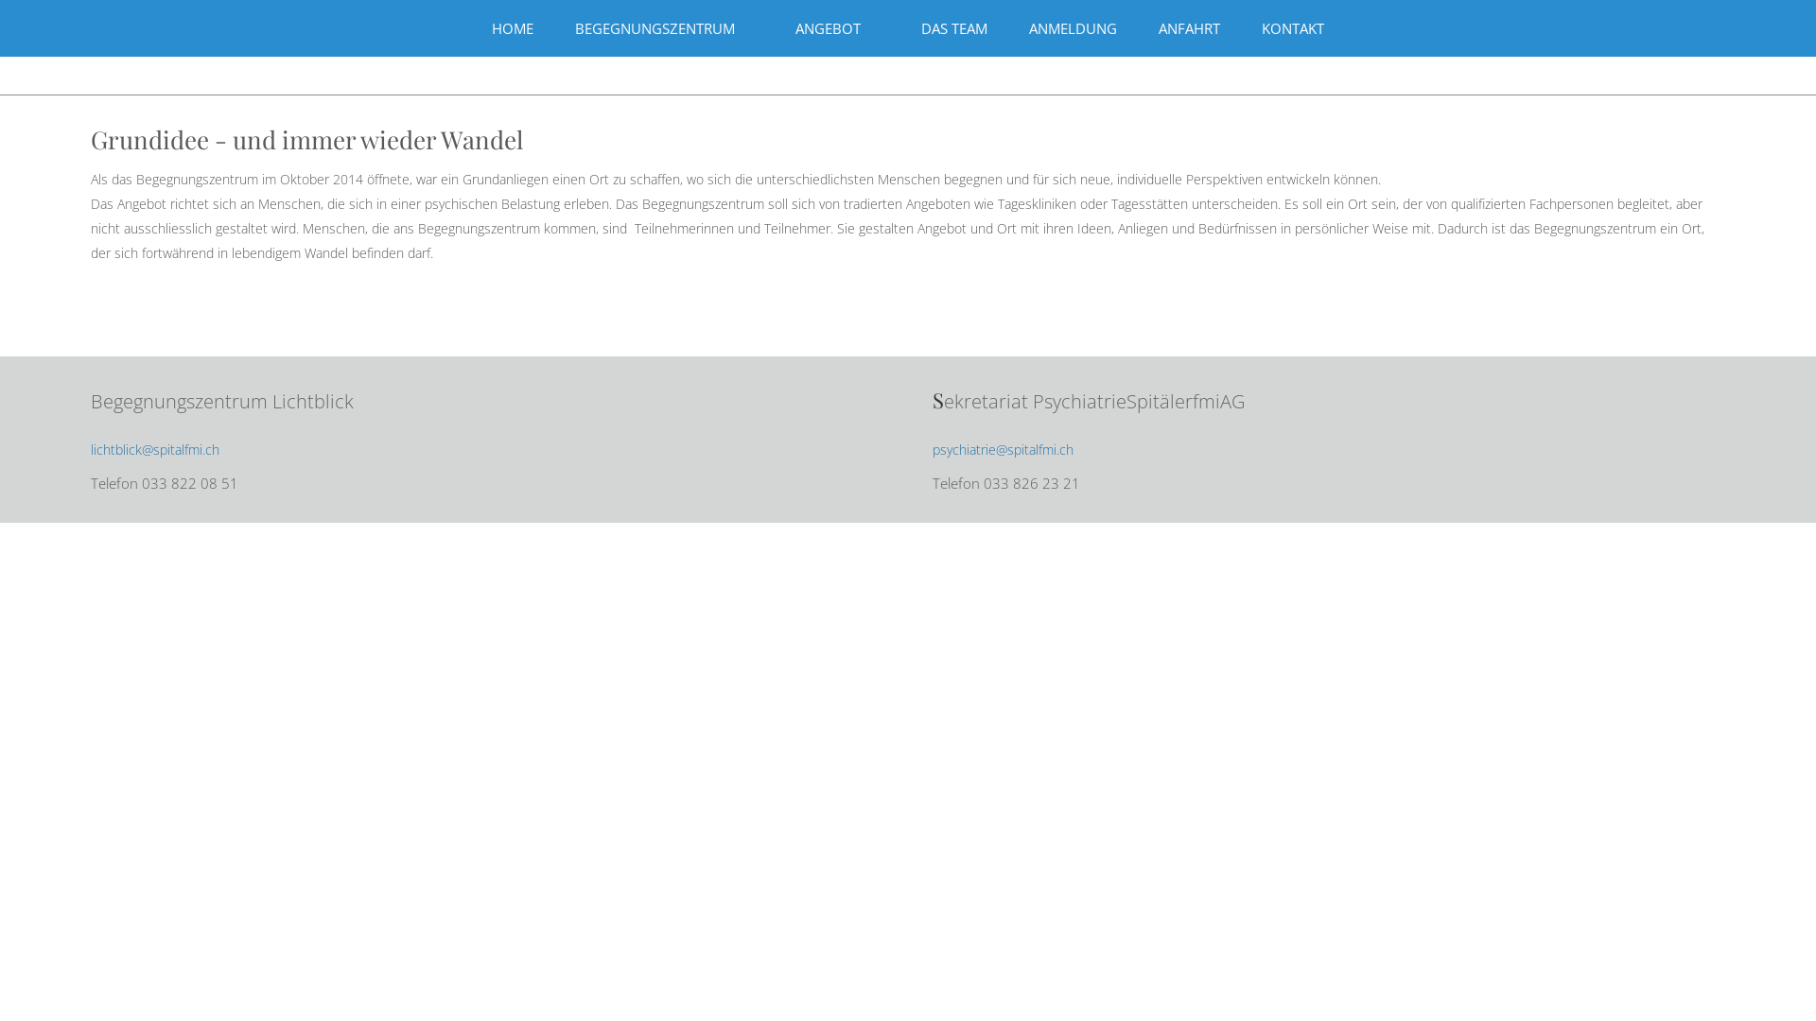  Describe the element at coordinates (513, 28) in the screenshot. I see `HOME` at that location.